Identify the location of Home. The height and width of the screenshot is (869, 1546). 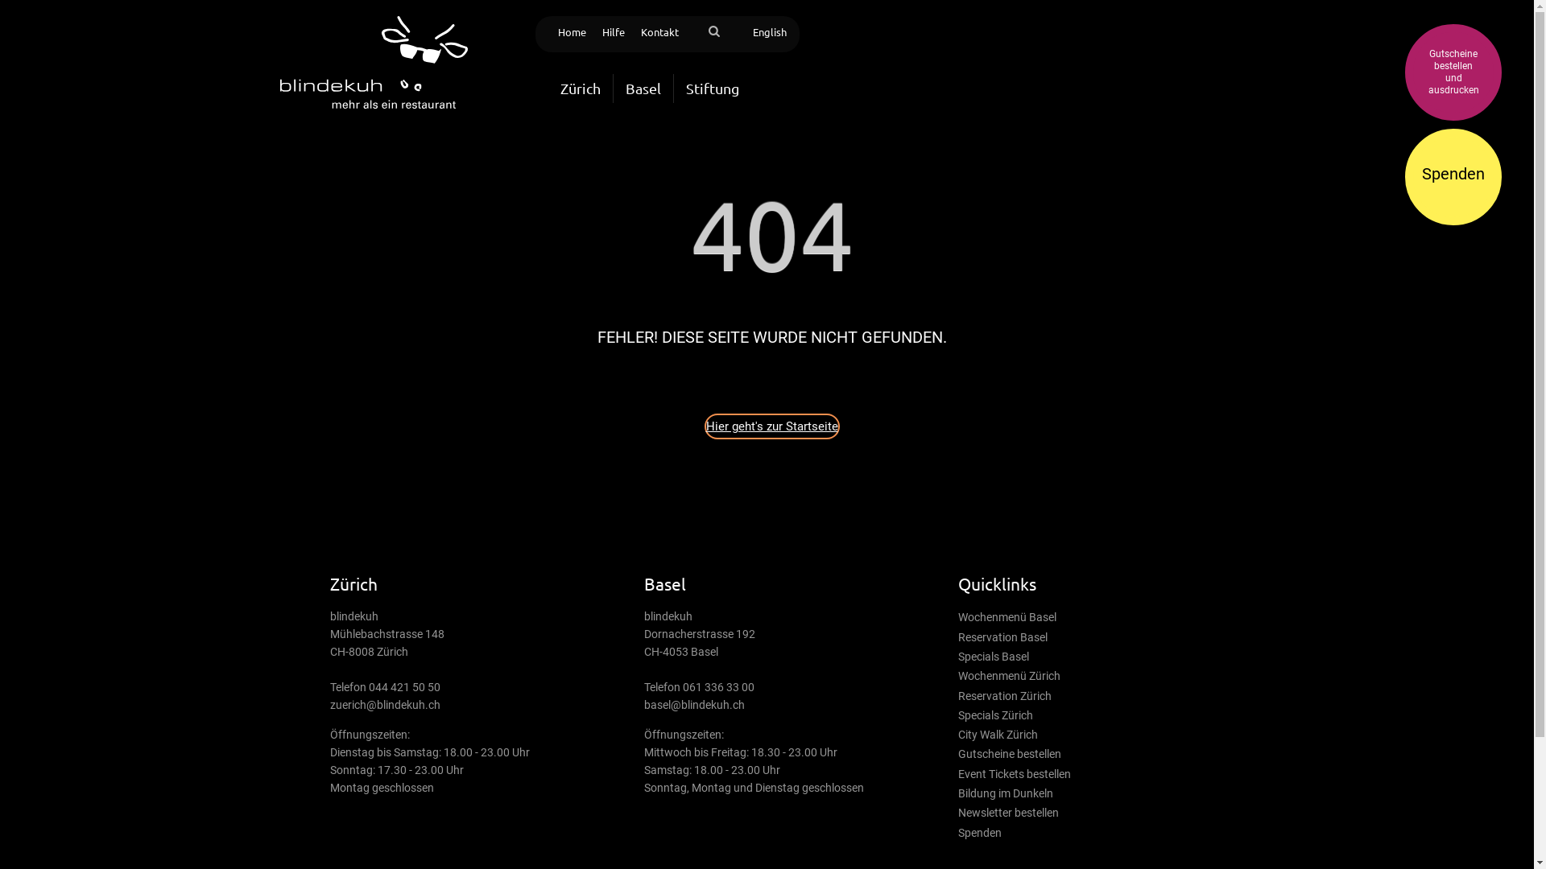
(572, 32).